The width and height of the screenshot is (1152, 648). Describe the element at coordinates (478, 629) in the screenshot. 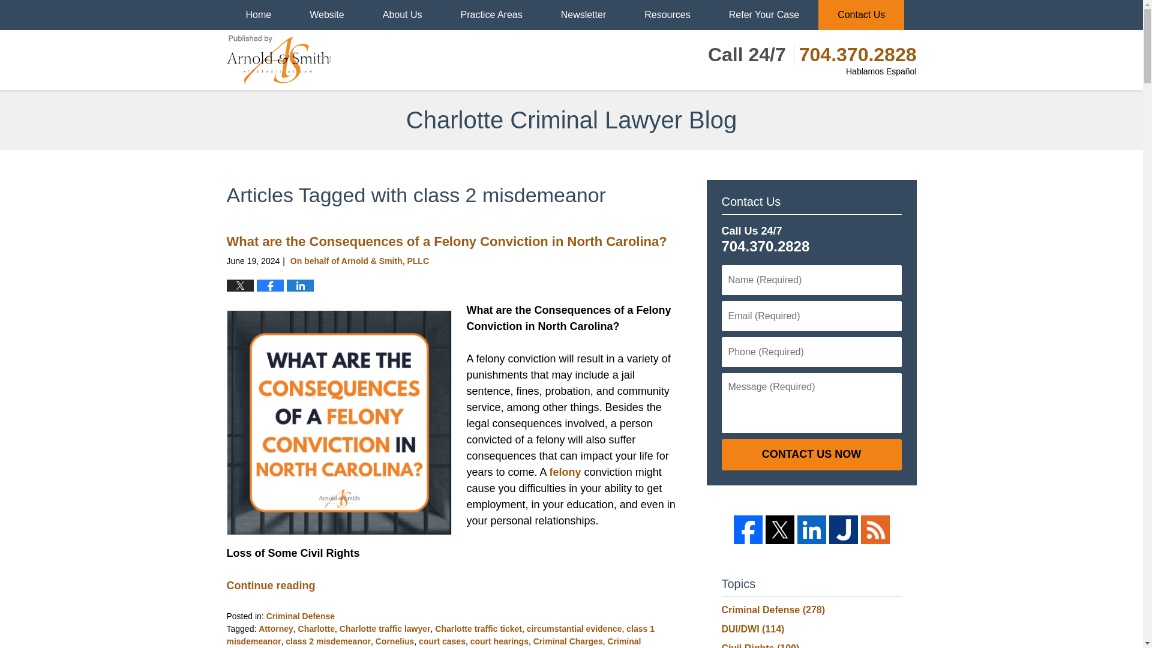

I see `View all posts tagged with Charlotte traffic ticket` at that location.